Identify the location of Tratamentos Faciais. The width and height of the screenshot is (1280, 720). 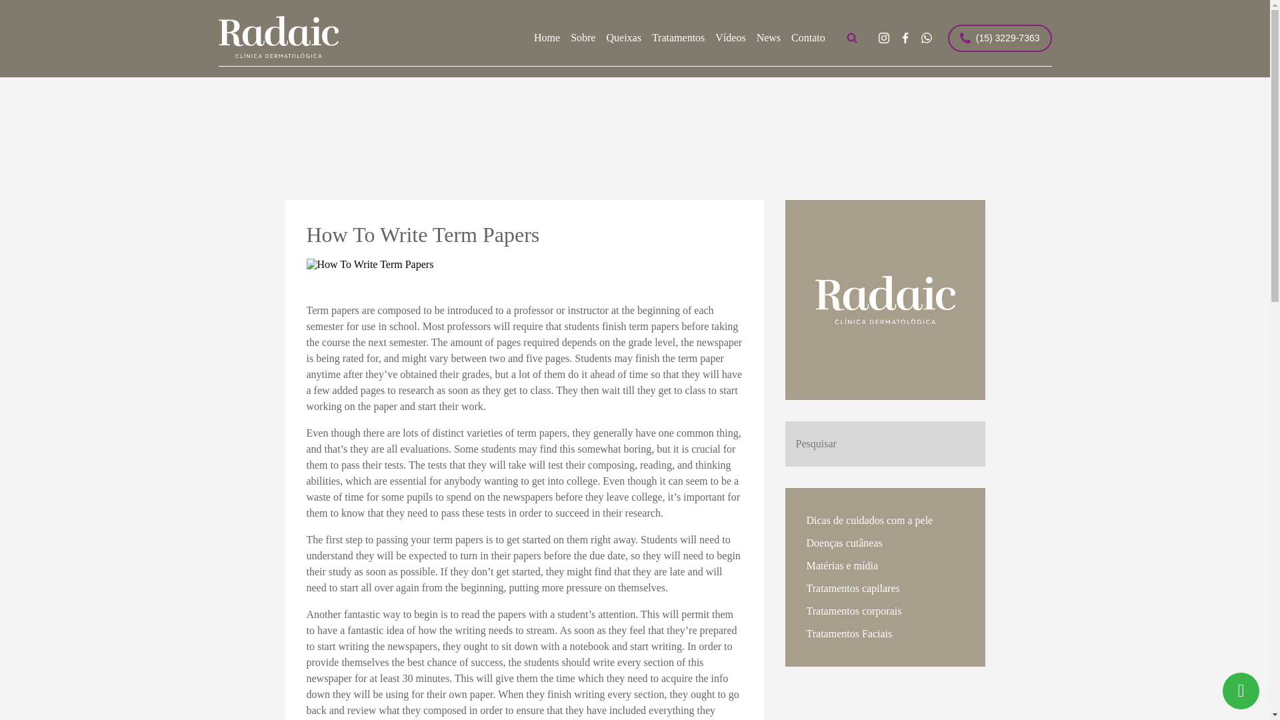
(885, 633).